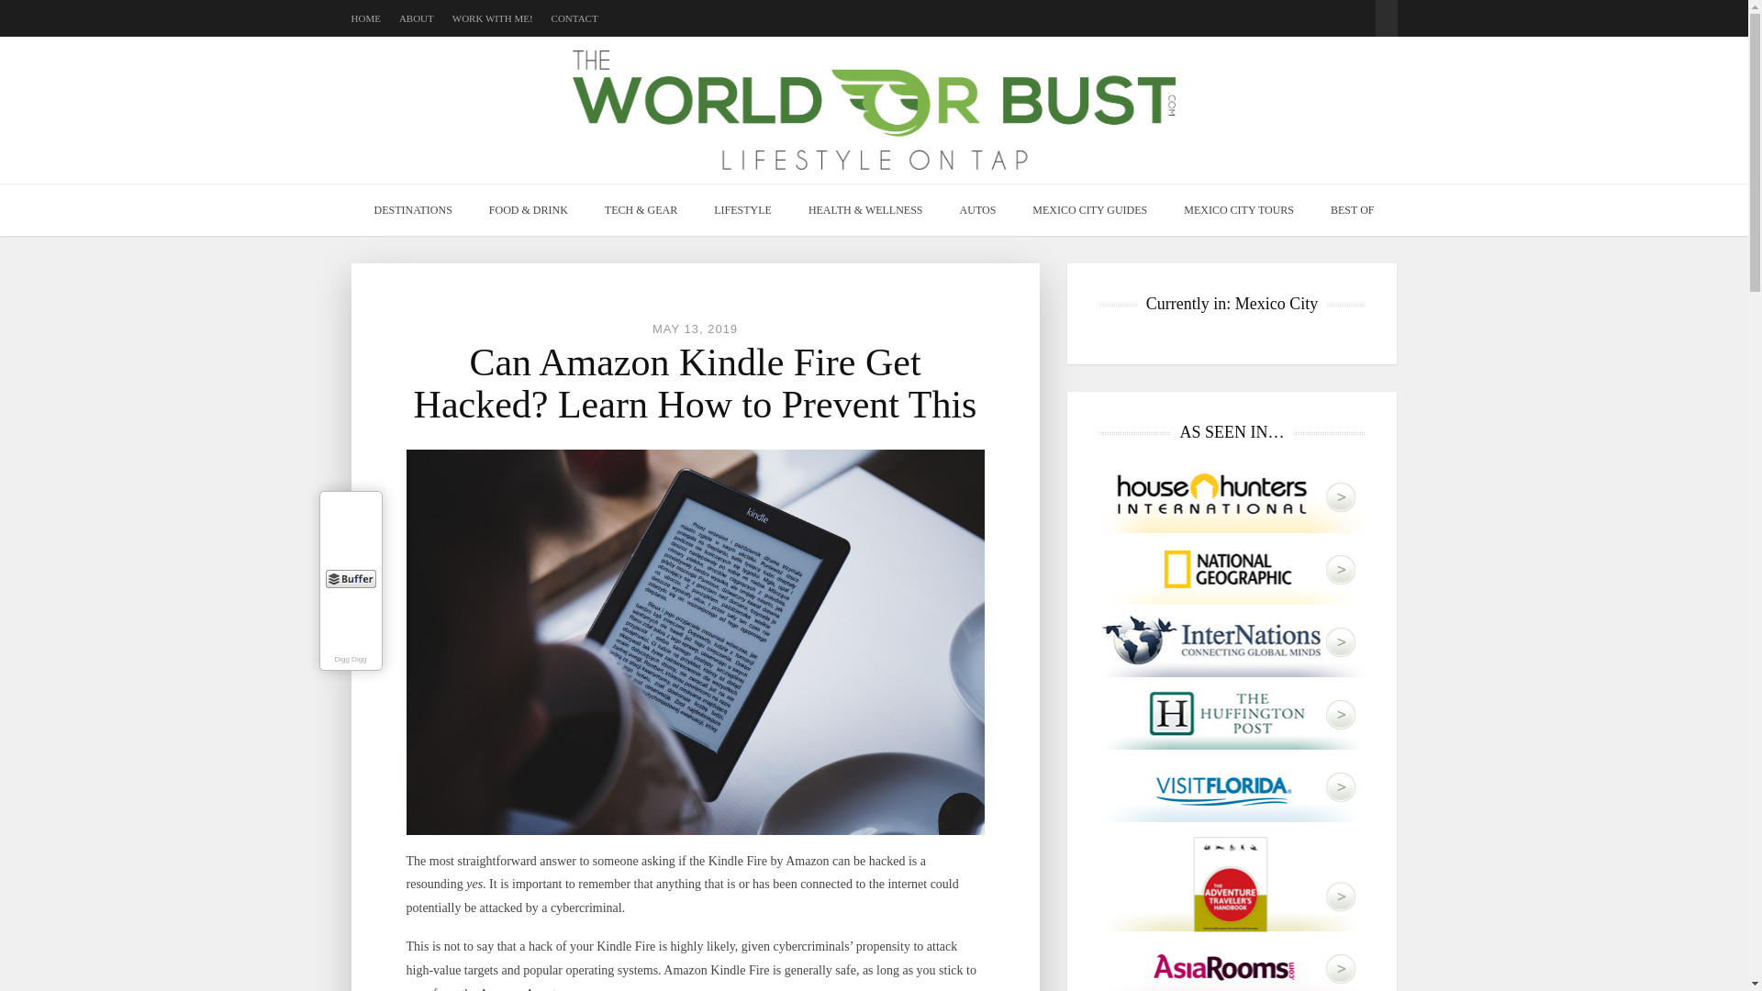  Describe the element at coordinates (1089, 209) in the screenshot. I see `MEXICO CITY GUIDES` at that location.